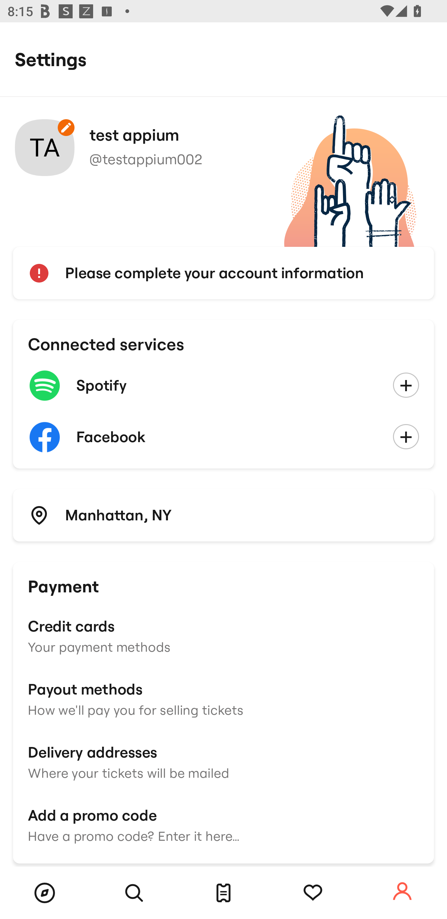 The image size is (447, 919). I want to click on Manhattan, NY, so click(223, 515).